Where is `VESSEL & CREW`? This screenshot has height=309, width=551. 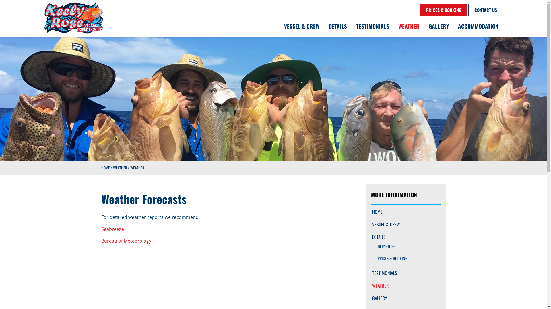 VESSEL & CREW is located at coordinates (302, 26).